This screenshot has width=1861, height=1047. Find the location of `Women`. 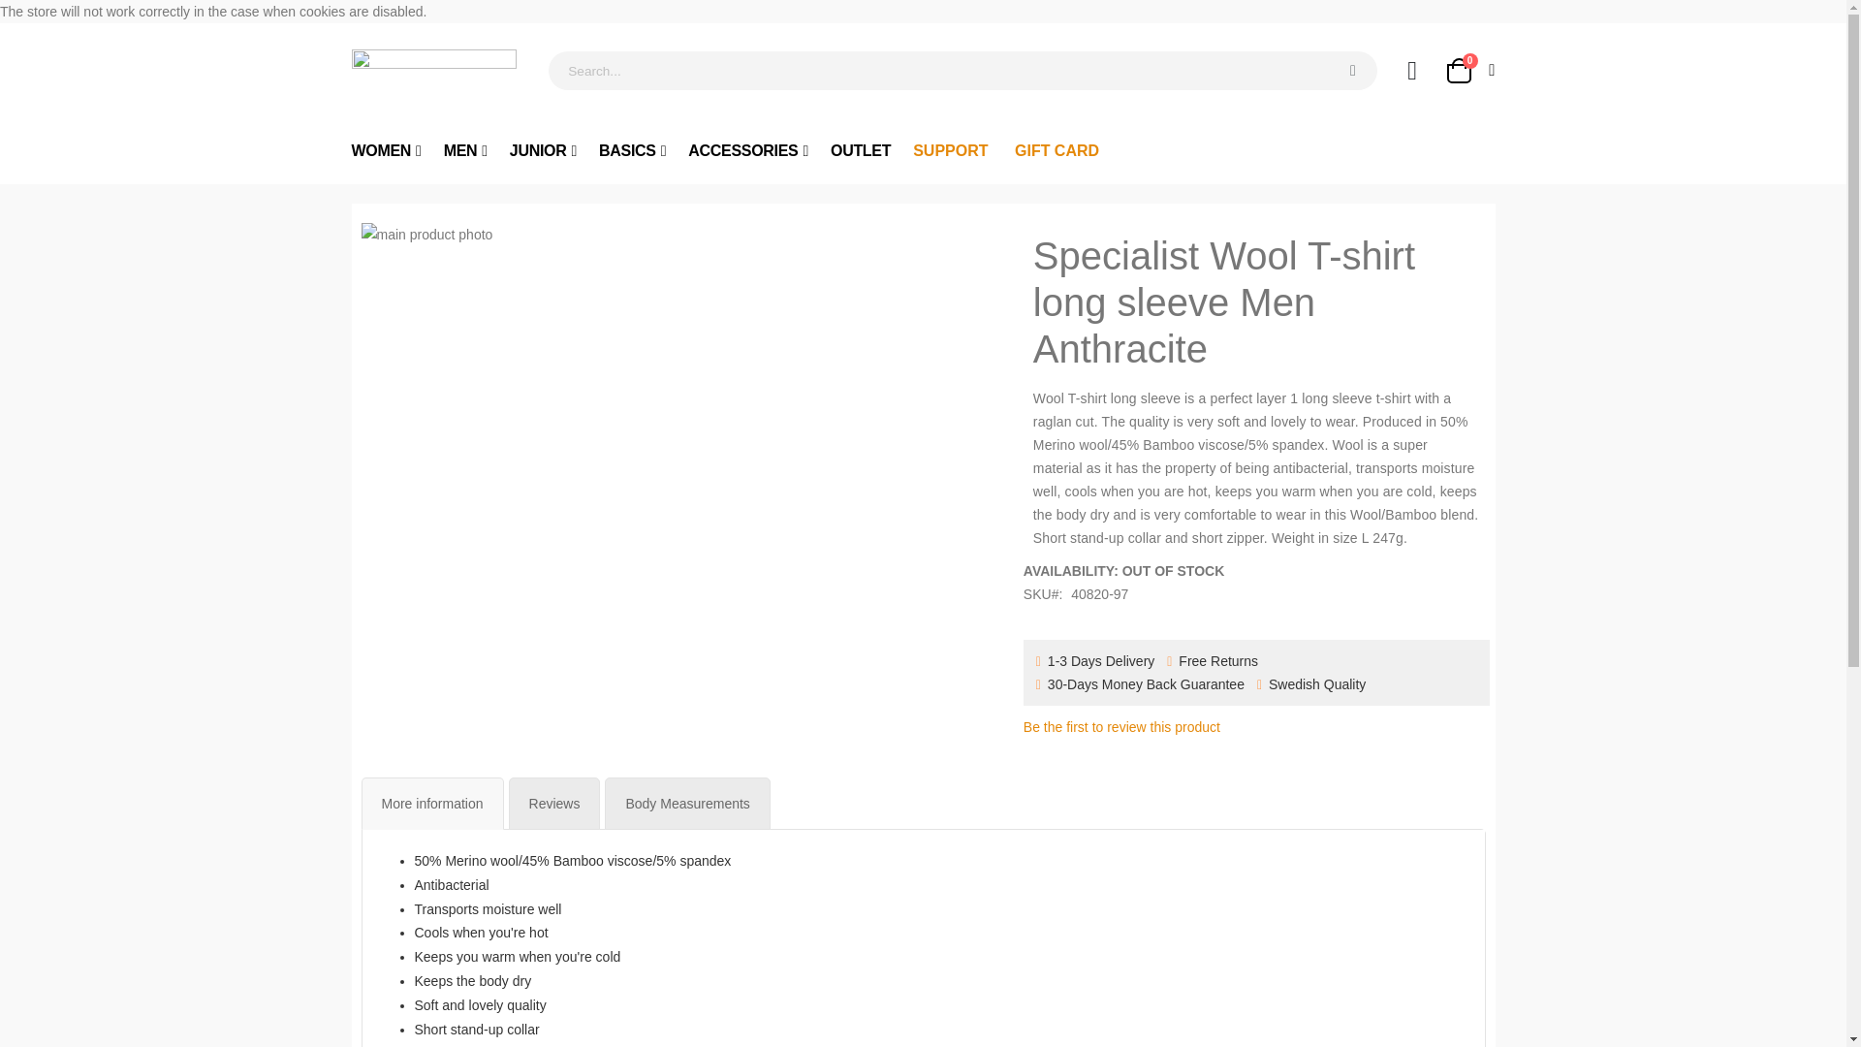

Women is located at coordinates (1468, 71).